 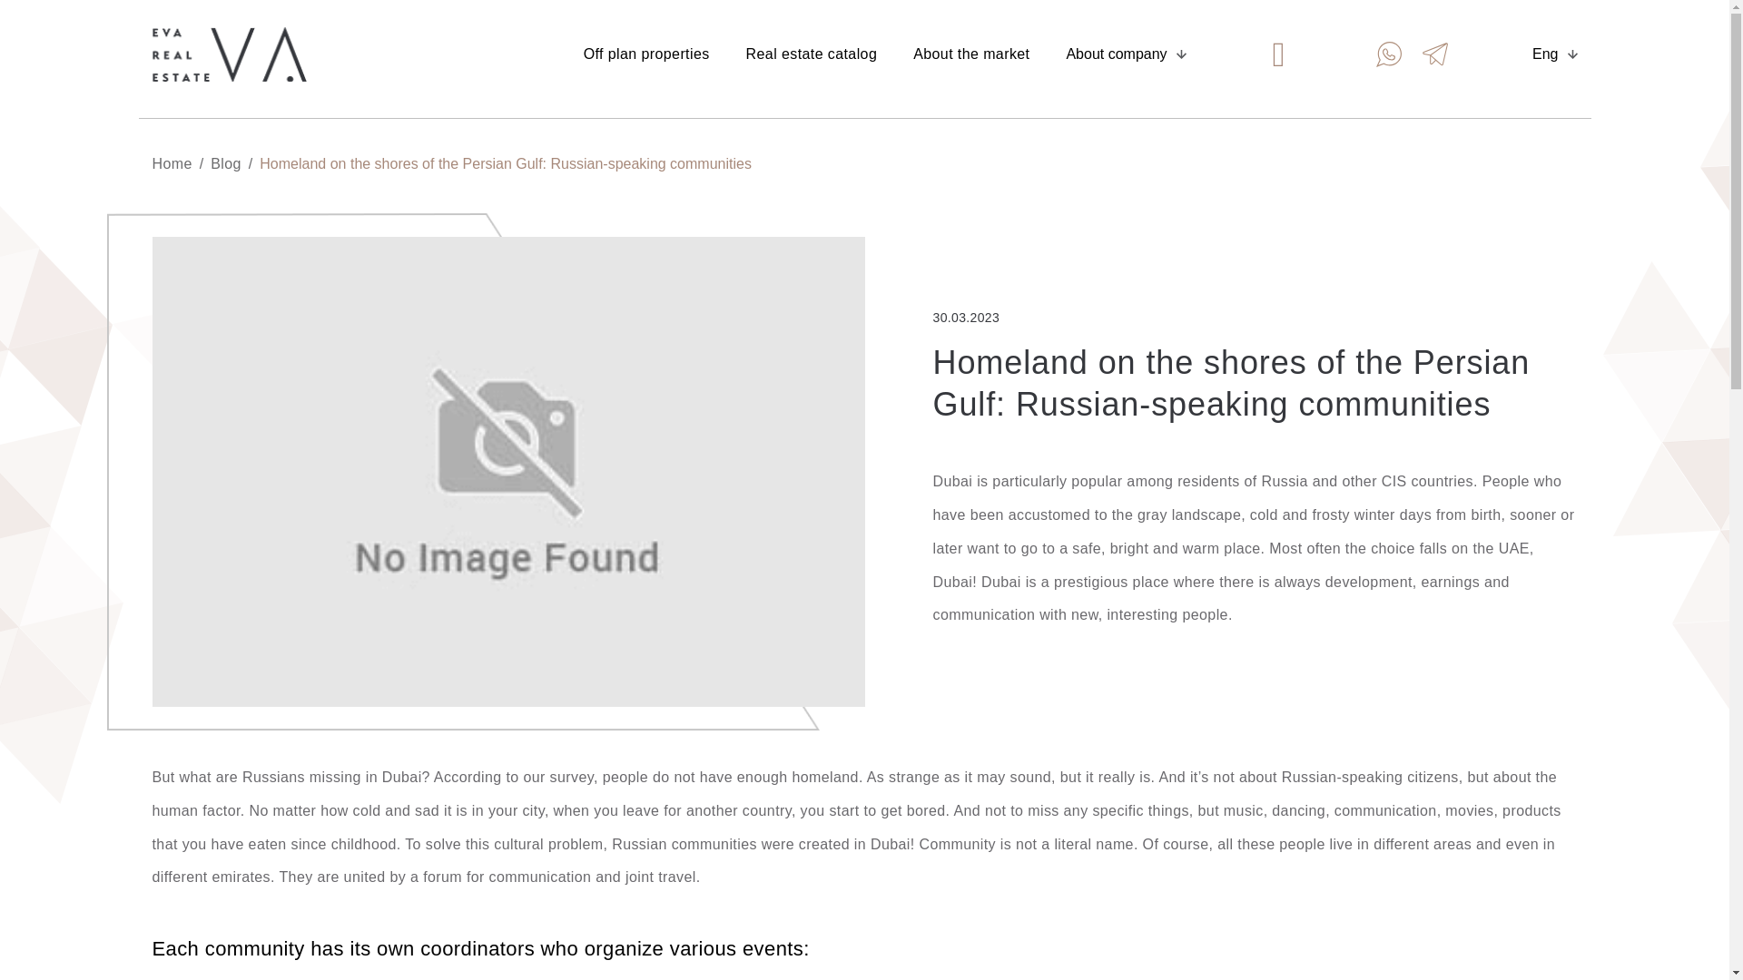 What do you see at coordinates (172, 163) in the screenshot?
I see `Home` at bounding box center [172, 163].